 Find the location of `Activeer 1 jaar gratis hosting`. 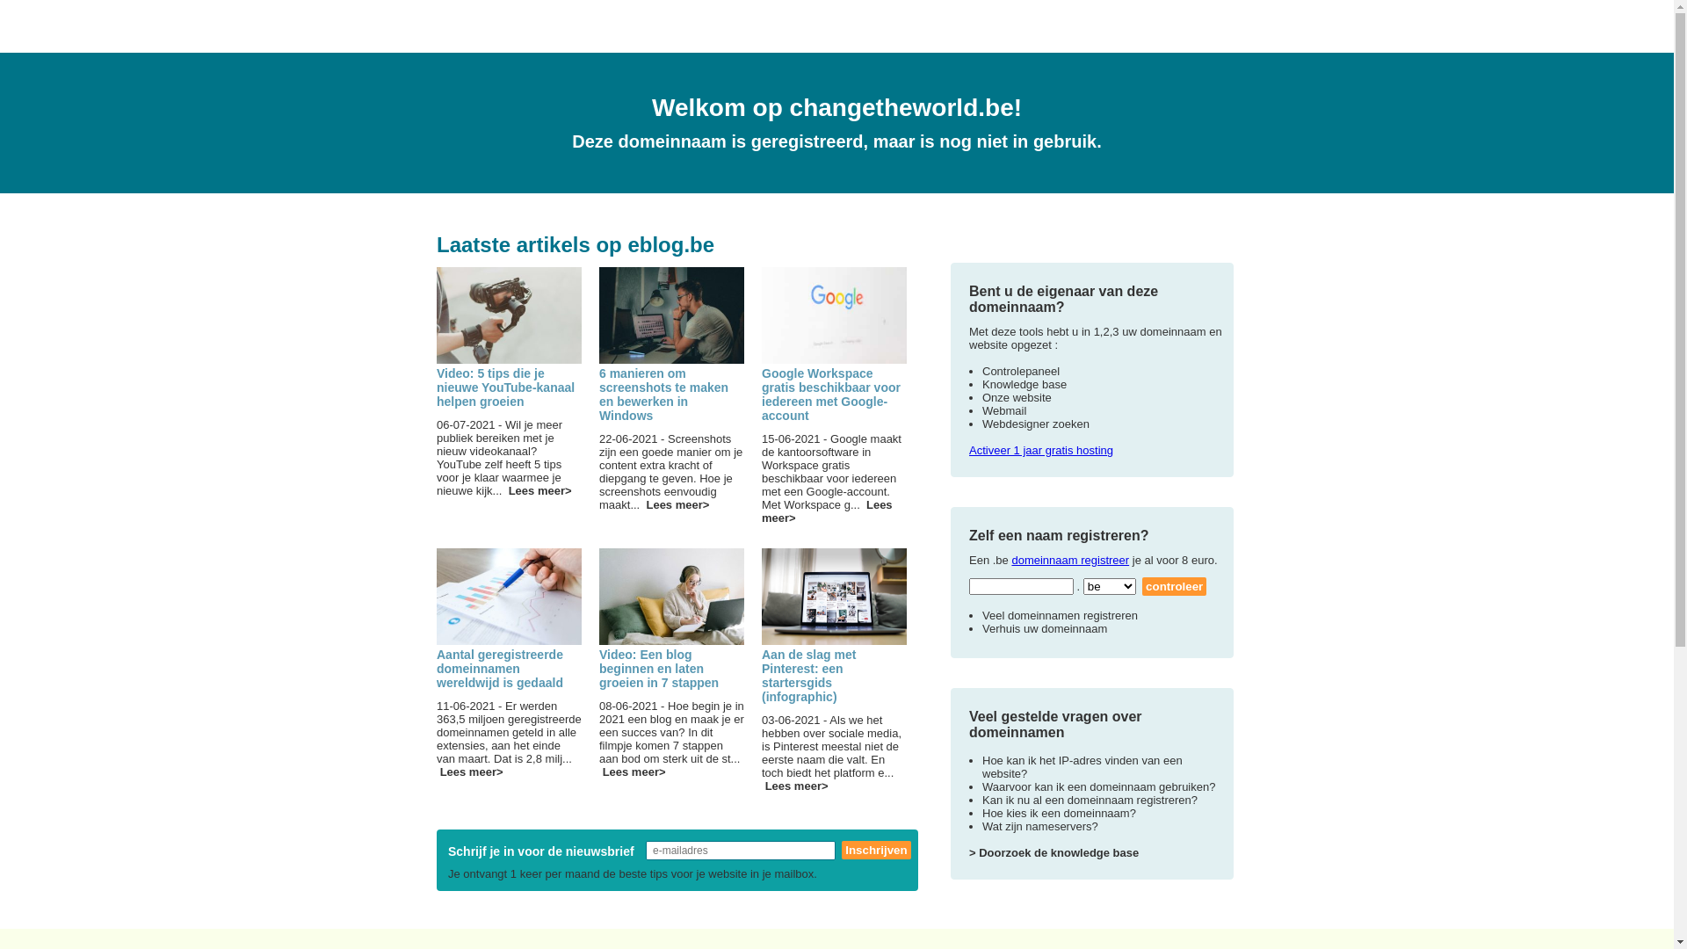

Activeer 1 jaar gratis hosting is located at coordinates (1041, 450).